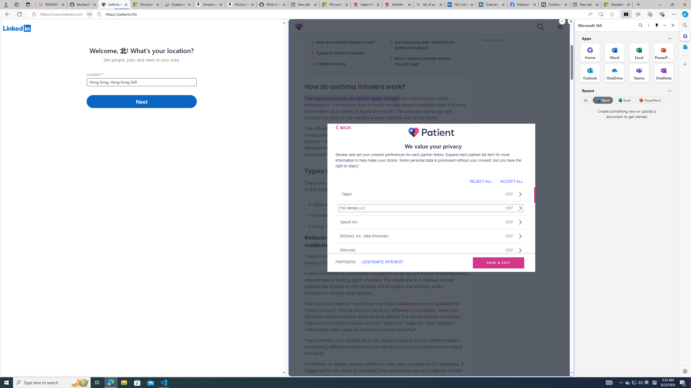  I want to click on 1plusX AGOFF, so click(431, 222).